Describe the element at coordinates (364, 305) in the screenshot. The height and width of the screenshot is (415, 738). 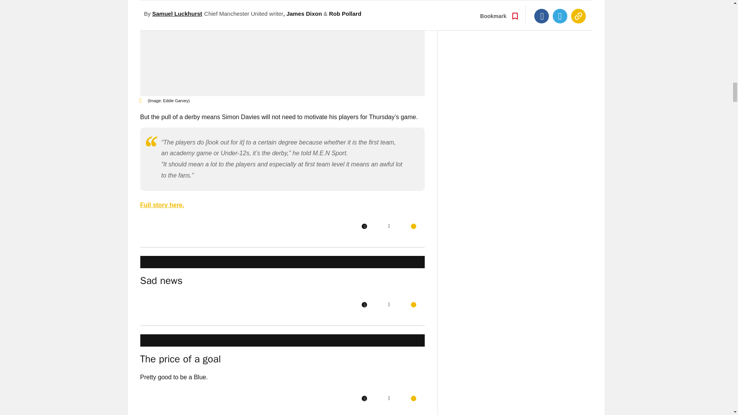
I see `Facebook` at that location.